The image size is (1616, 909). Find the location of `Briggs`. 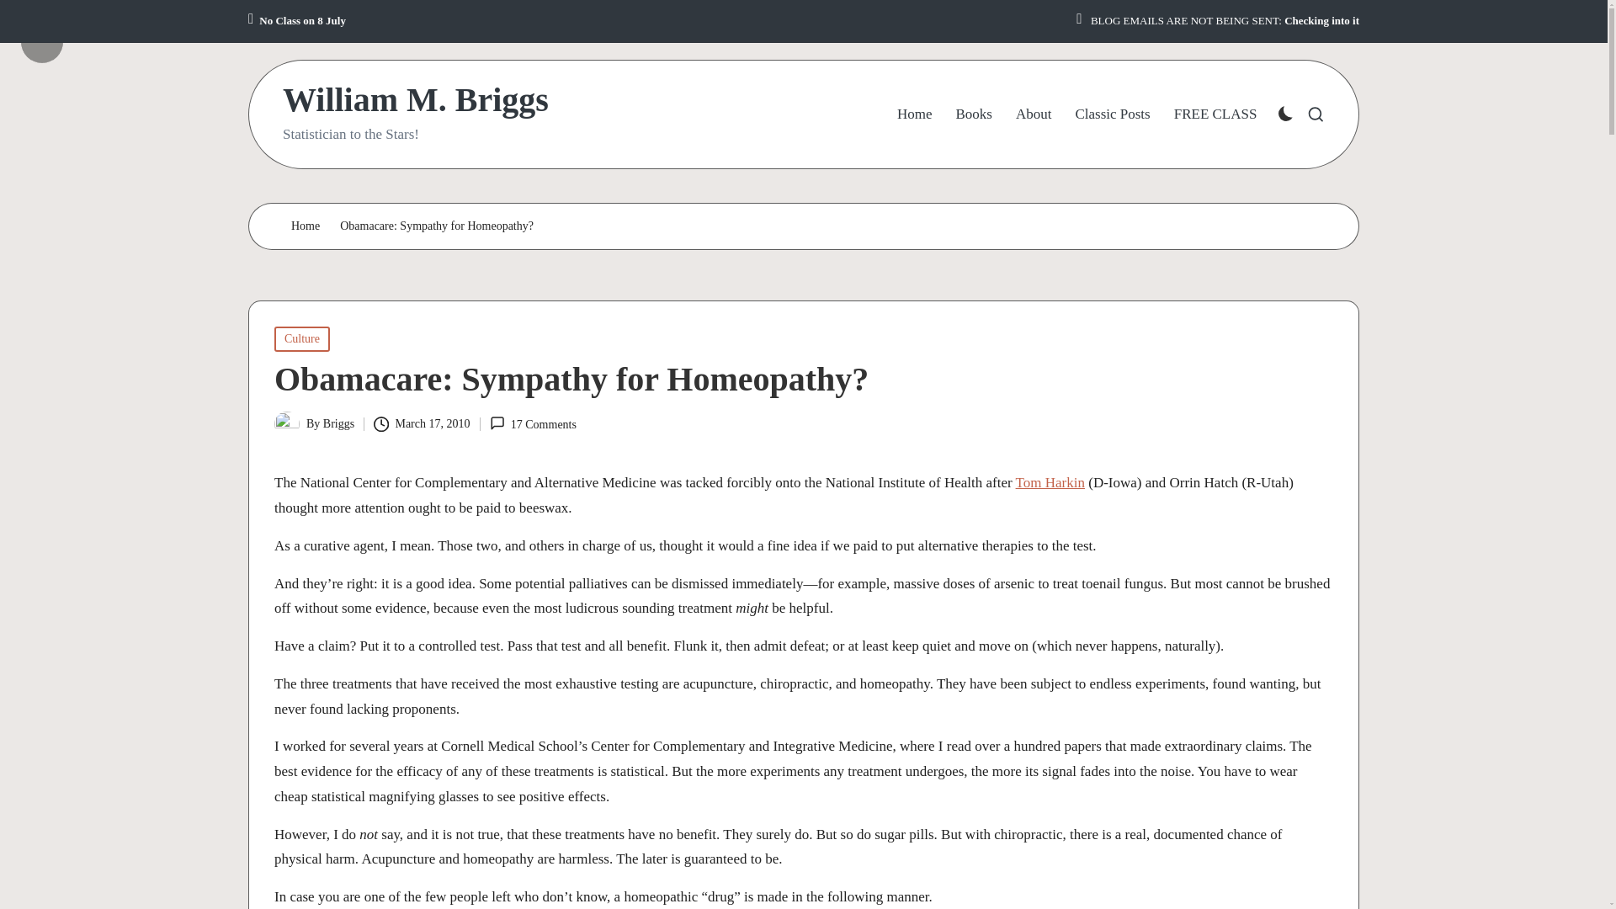

Briggs is located at coordinates (338, 423).